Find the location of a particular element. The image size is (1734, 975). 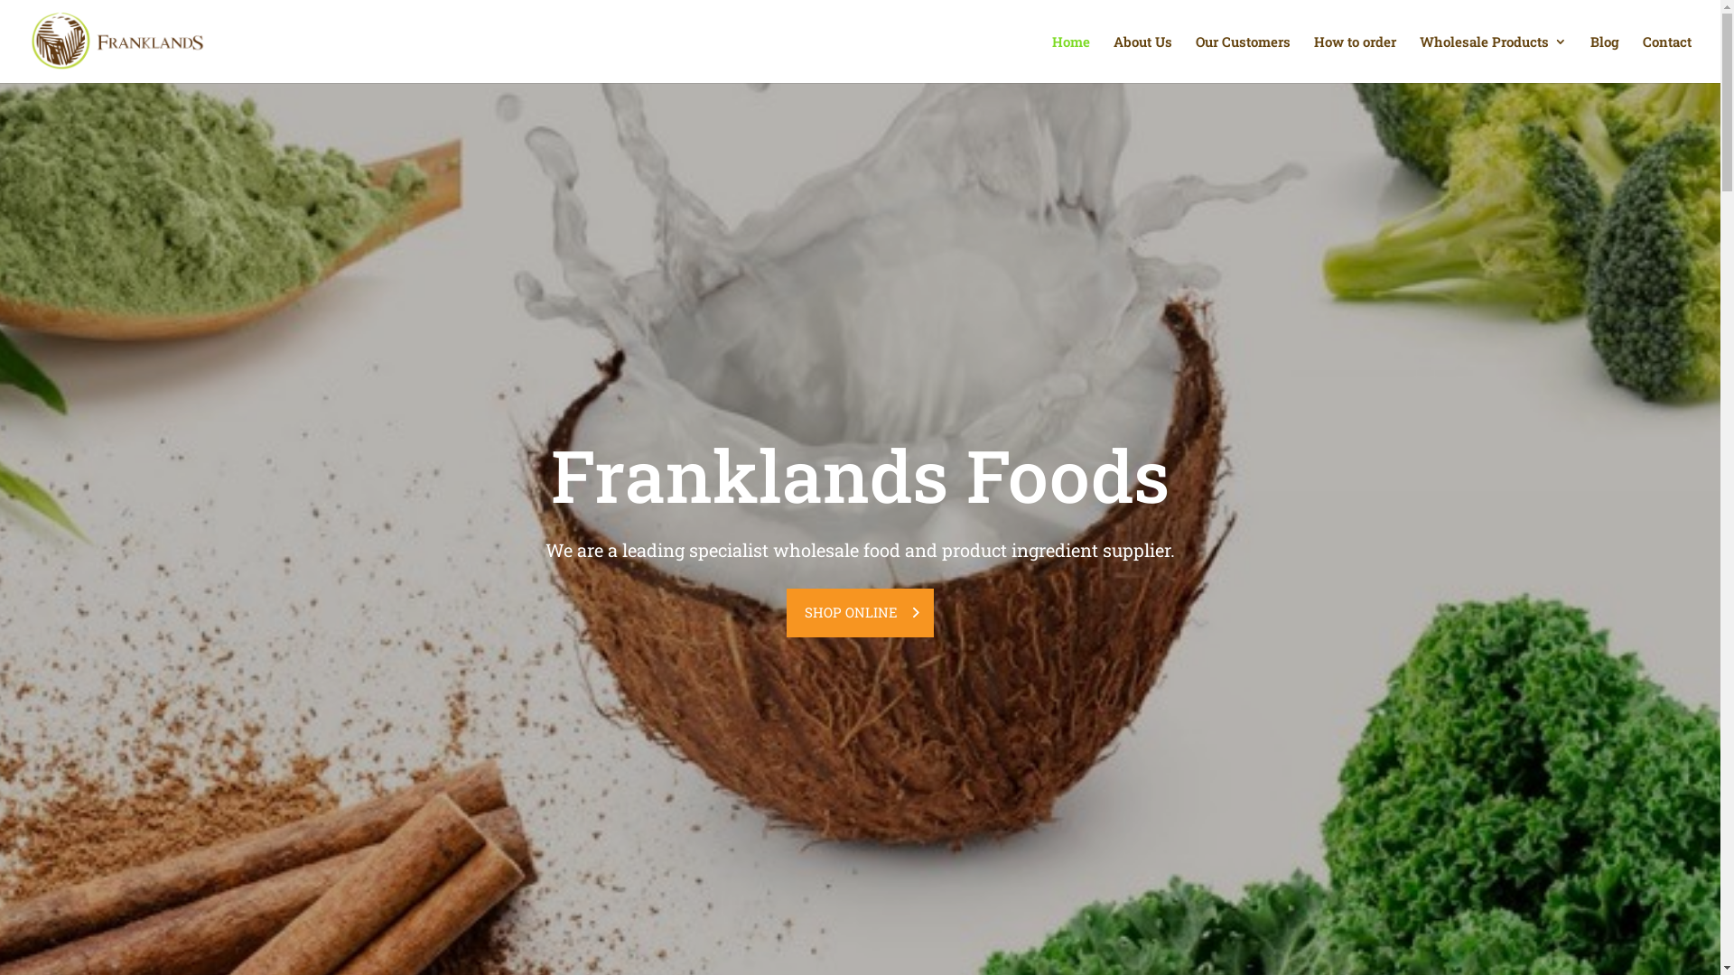

Contact is located at coordinates (1667, 59).